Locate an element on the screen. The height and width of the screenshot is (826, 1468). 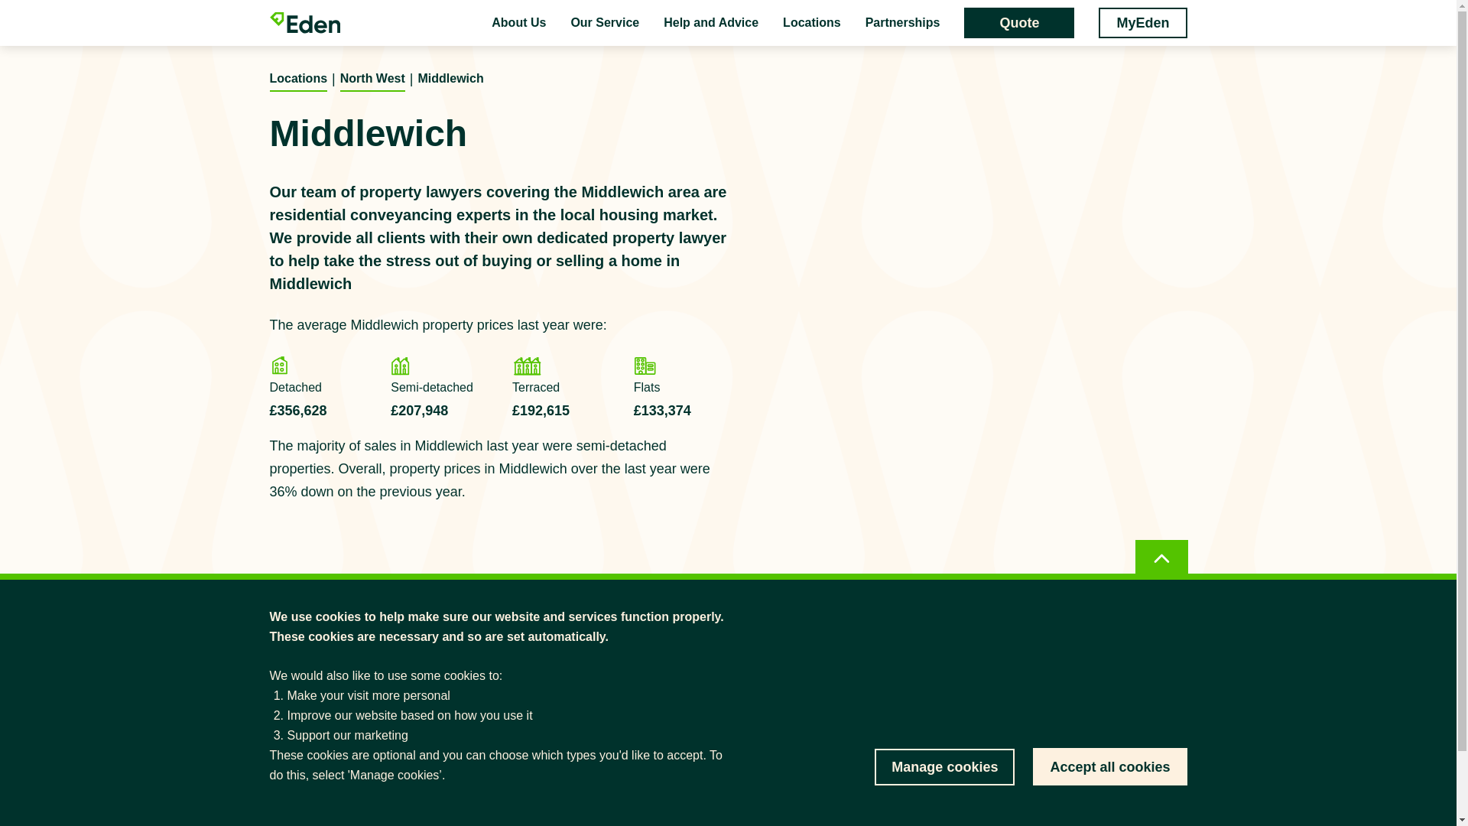
Manage cookies is located at coordinates (944, 766).